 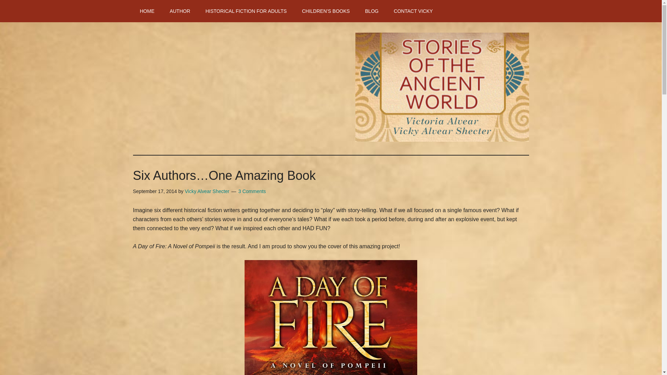 I want to click on BLOG, so click(x=372, y=11).